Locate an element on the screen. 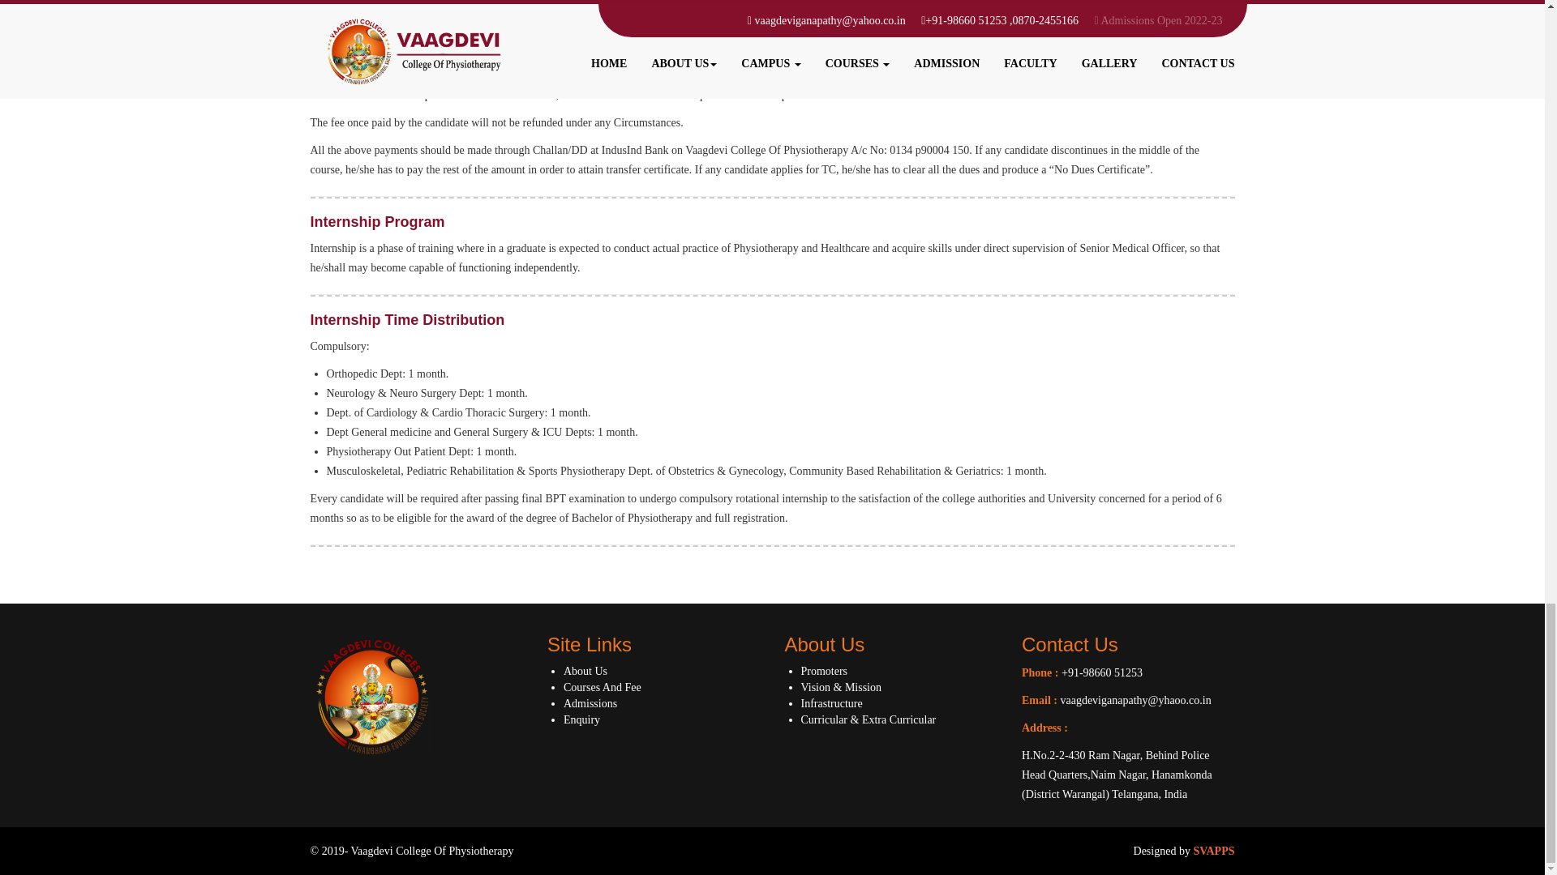 This screenshot has height=875, width=1557. Enquiry is located at coordinates (581, 719).